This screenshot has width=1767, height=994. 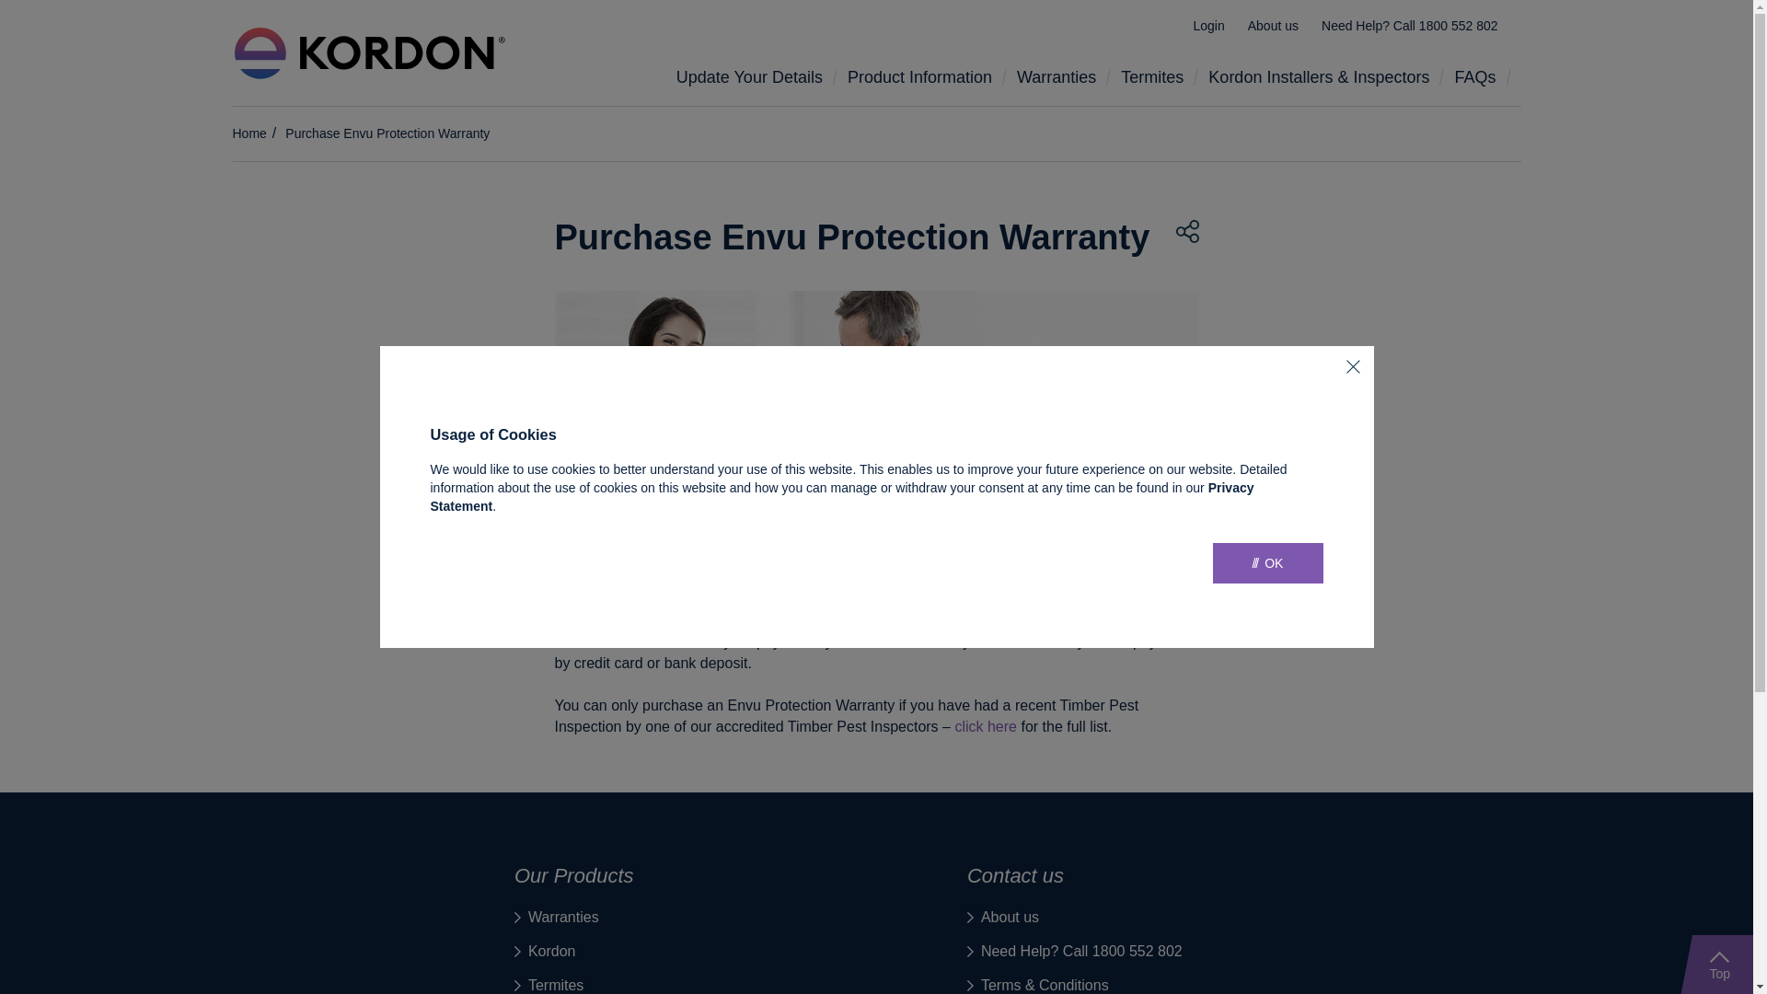 What do you see at coordinates (986, 727) in the screenshot?
I see `click here` at bounding box center [986, 727].